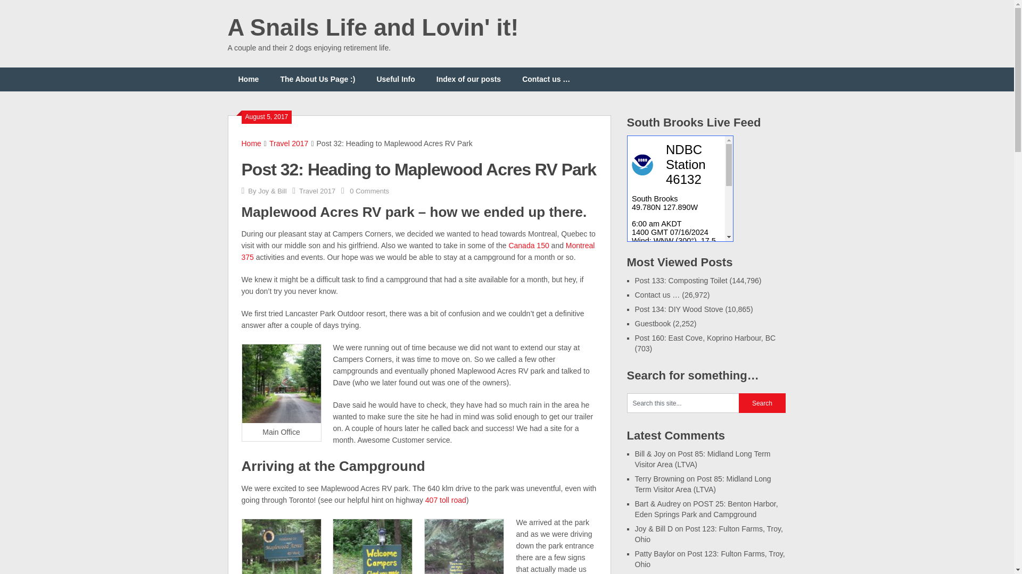 This screenshot has width=1022, height=574. Describe the element at coordinates (762, 403) in the screenshot. I see `Search` at that location.